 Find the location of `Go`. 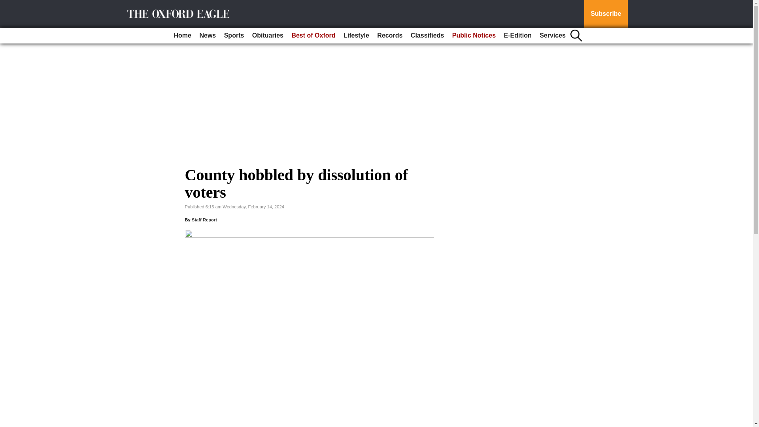

Go is located at coordinates (7, 5).